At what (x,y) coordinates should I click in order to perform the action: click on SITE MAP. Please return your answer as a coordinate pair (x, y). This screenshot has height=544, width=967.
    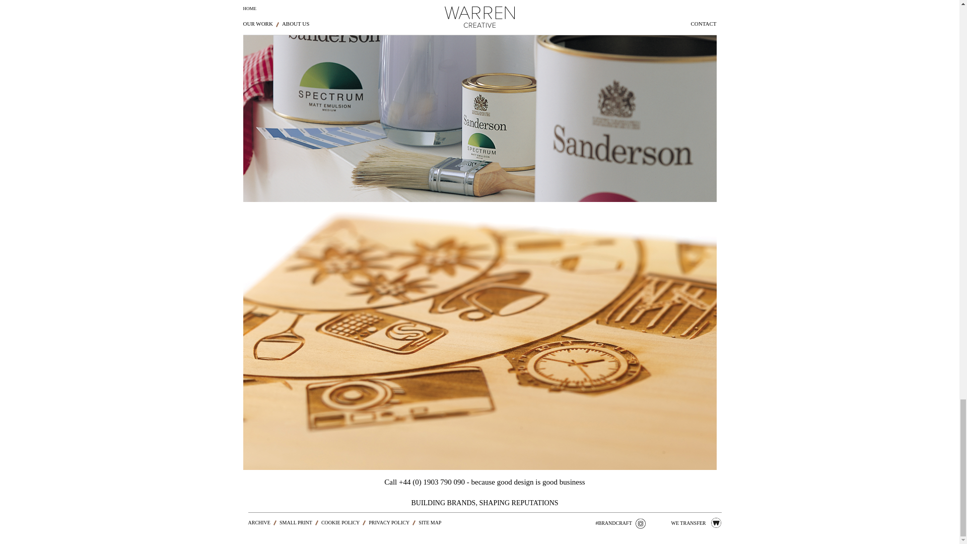
    Looking at the image, I should click on (430, 523).